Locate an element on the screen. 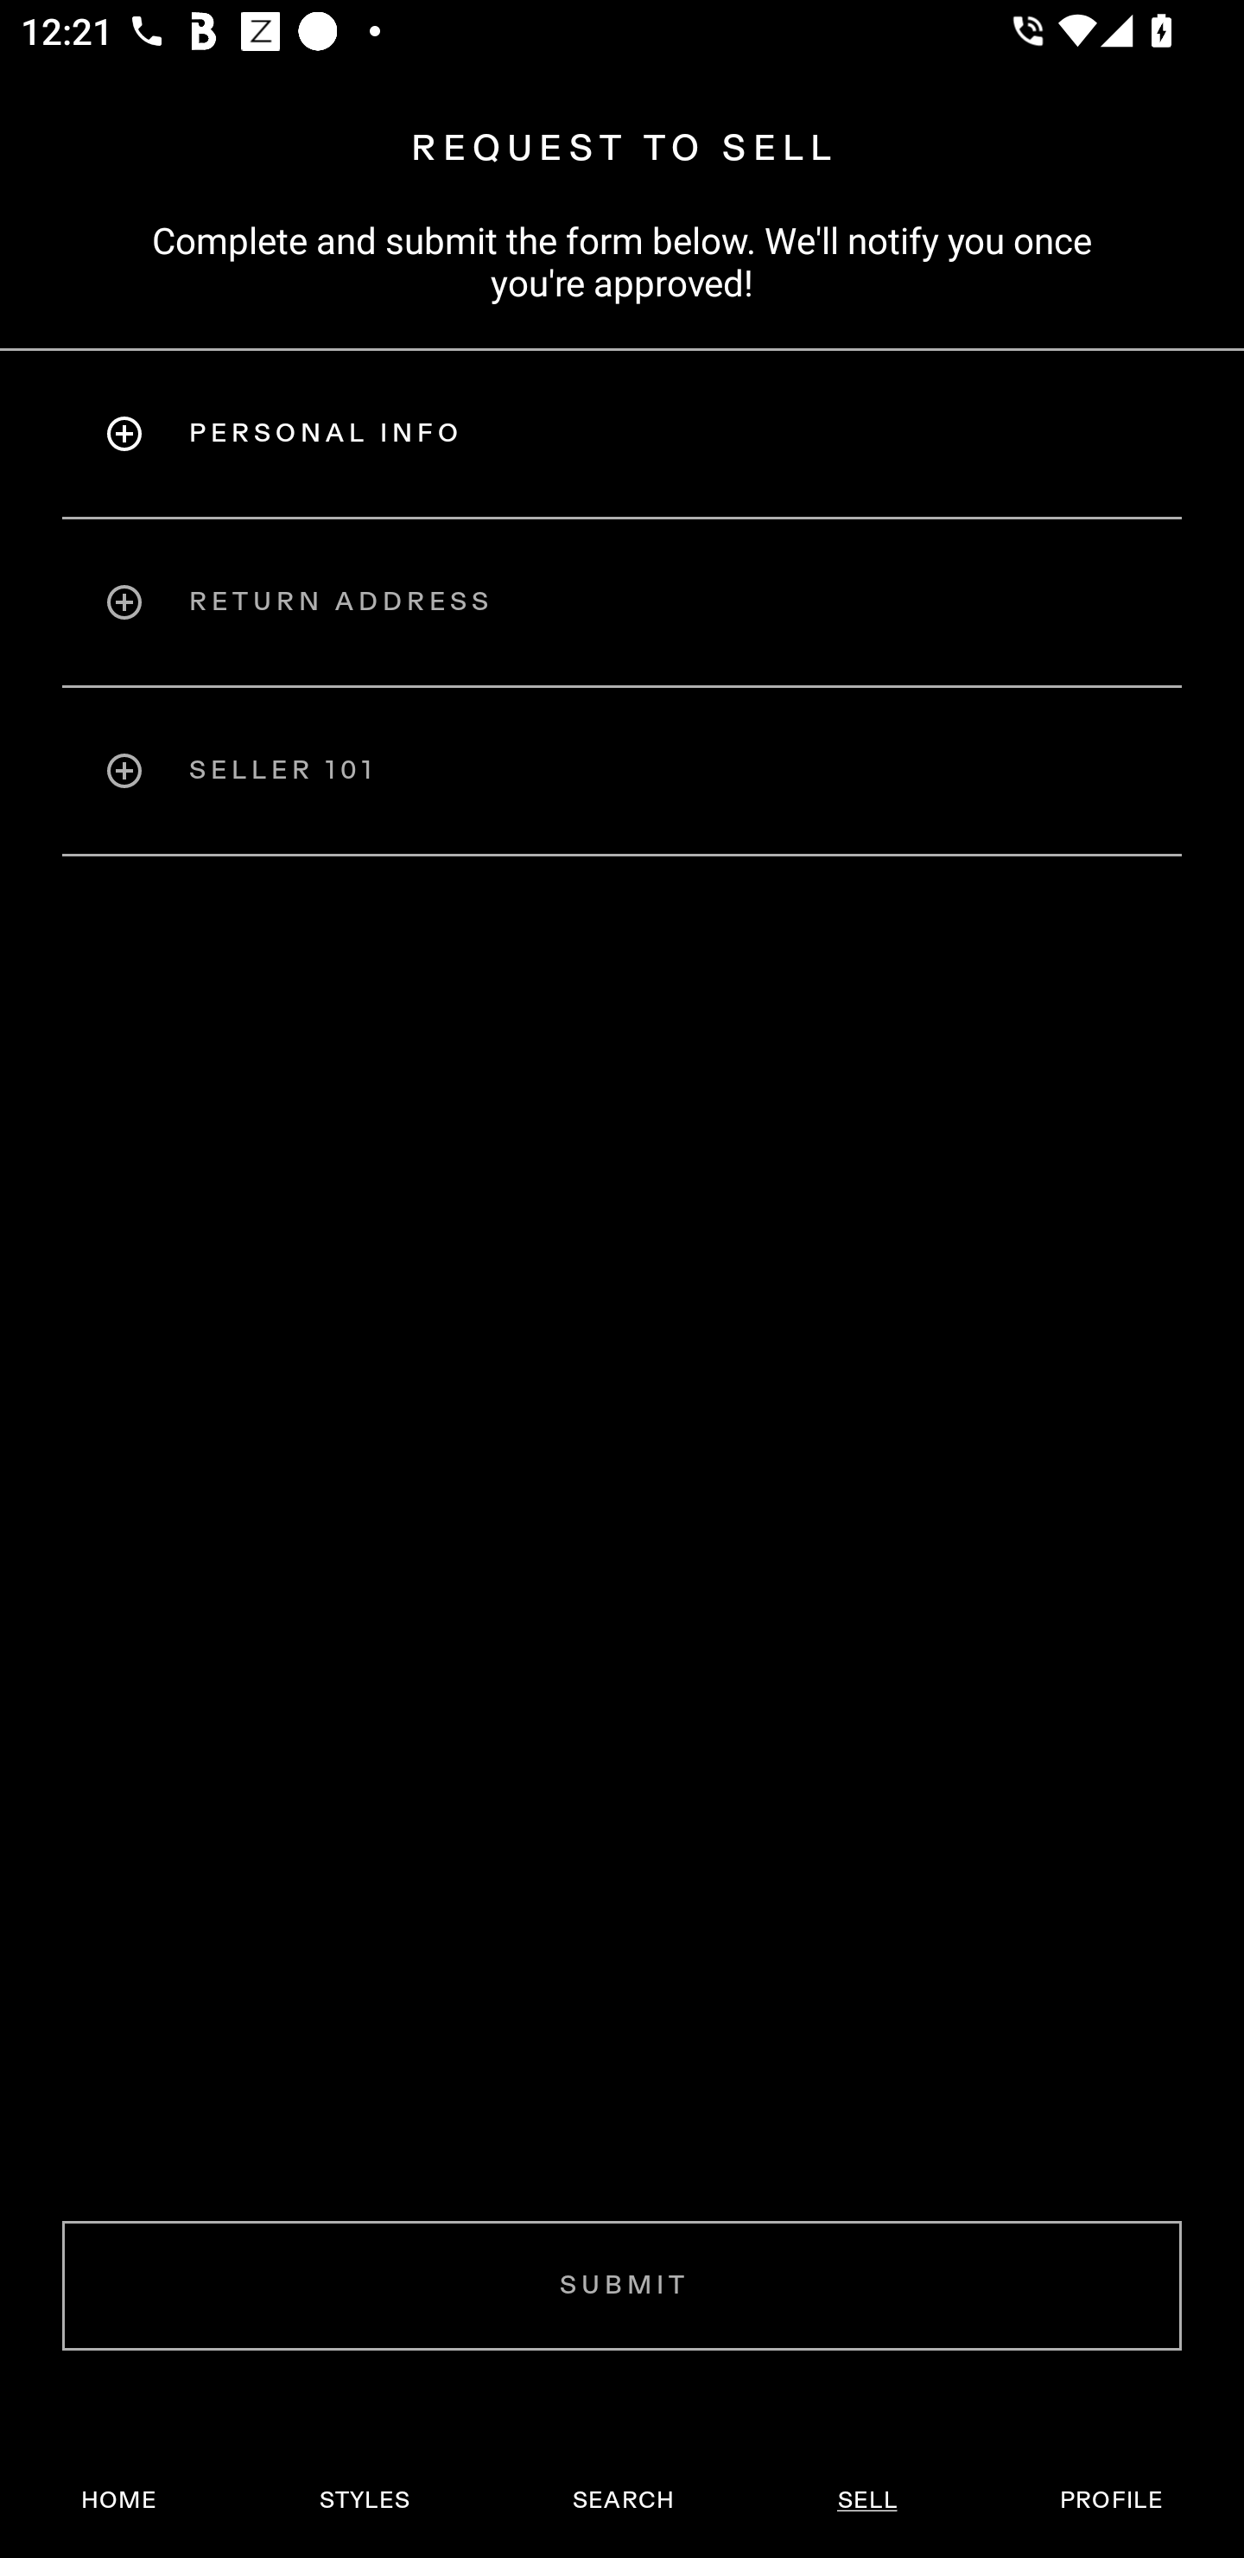 This screenshot has width=1244, height=2558. STYLES is located at coordinates (364, 2500).